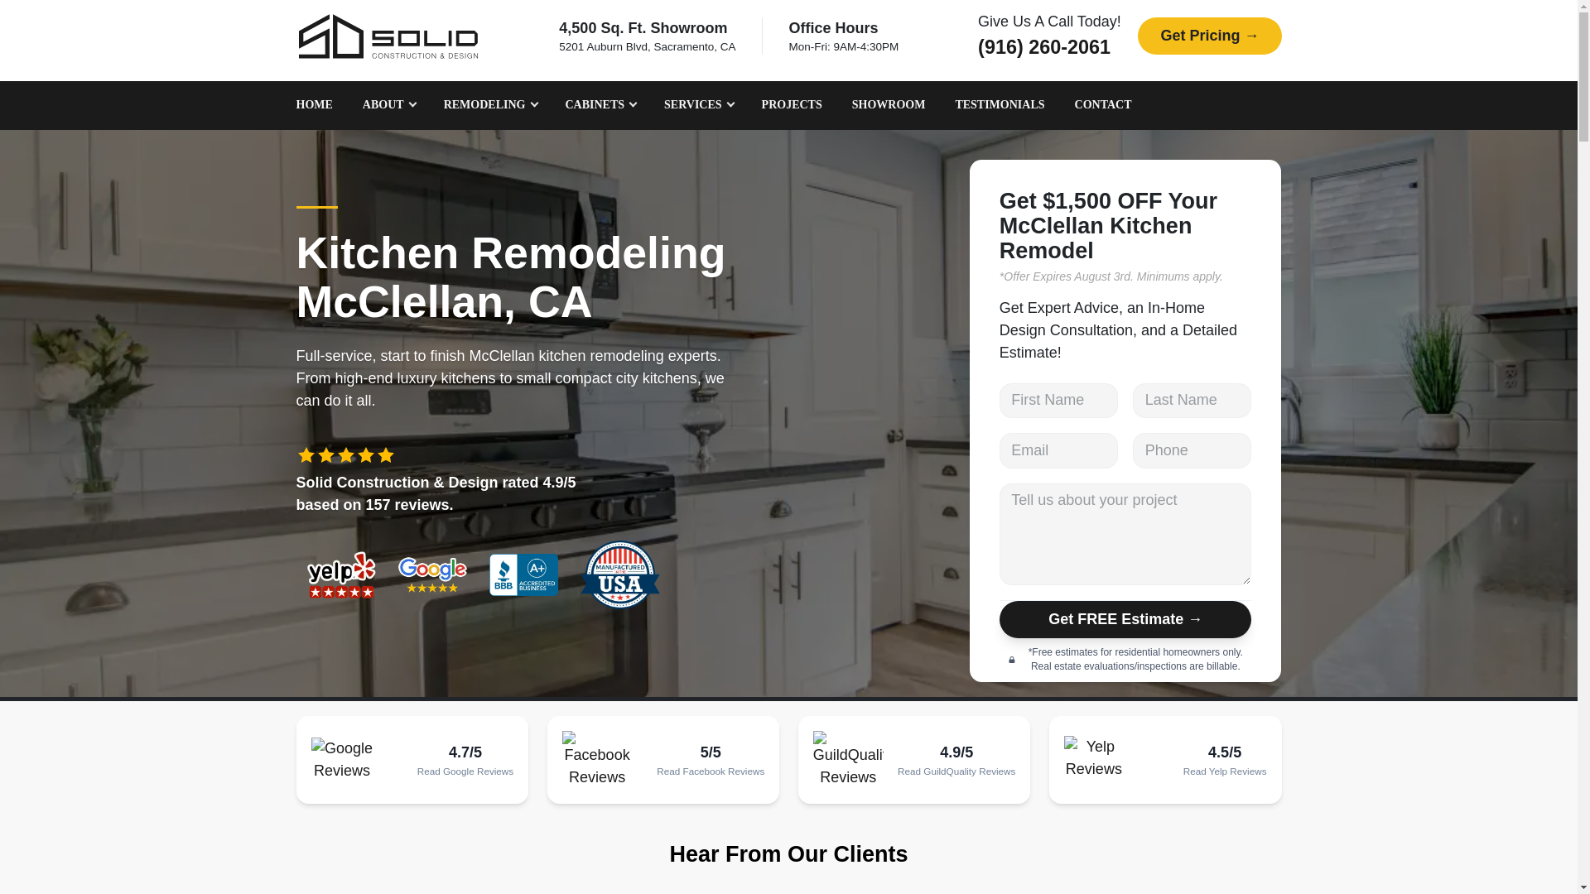 The height and width of the screenshot is (894, 1590). What do you see at coordinates (600, 105) in the screenshot?
I see `CABINETS` at bounding box center [600, 105].